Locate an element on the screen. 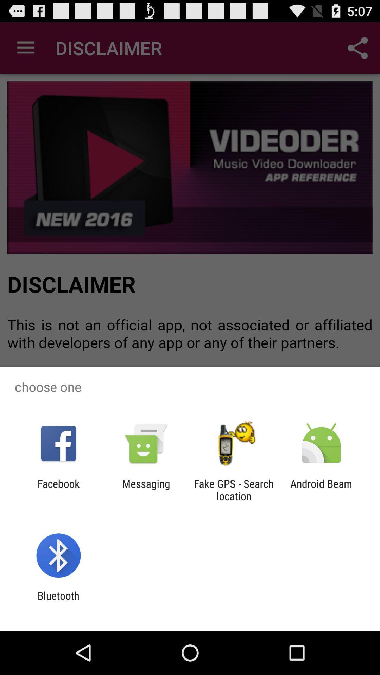  launch the icon to the right of the fake gps search is located at coordinates (321, 490).